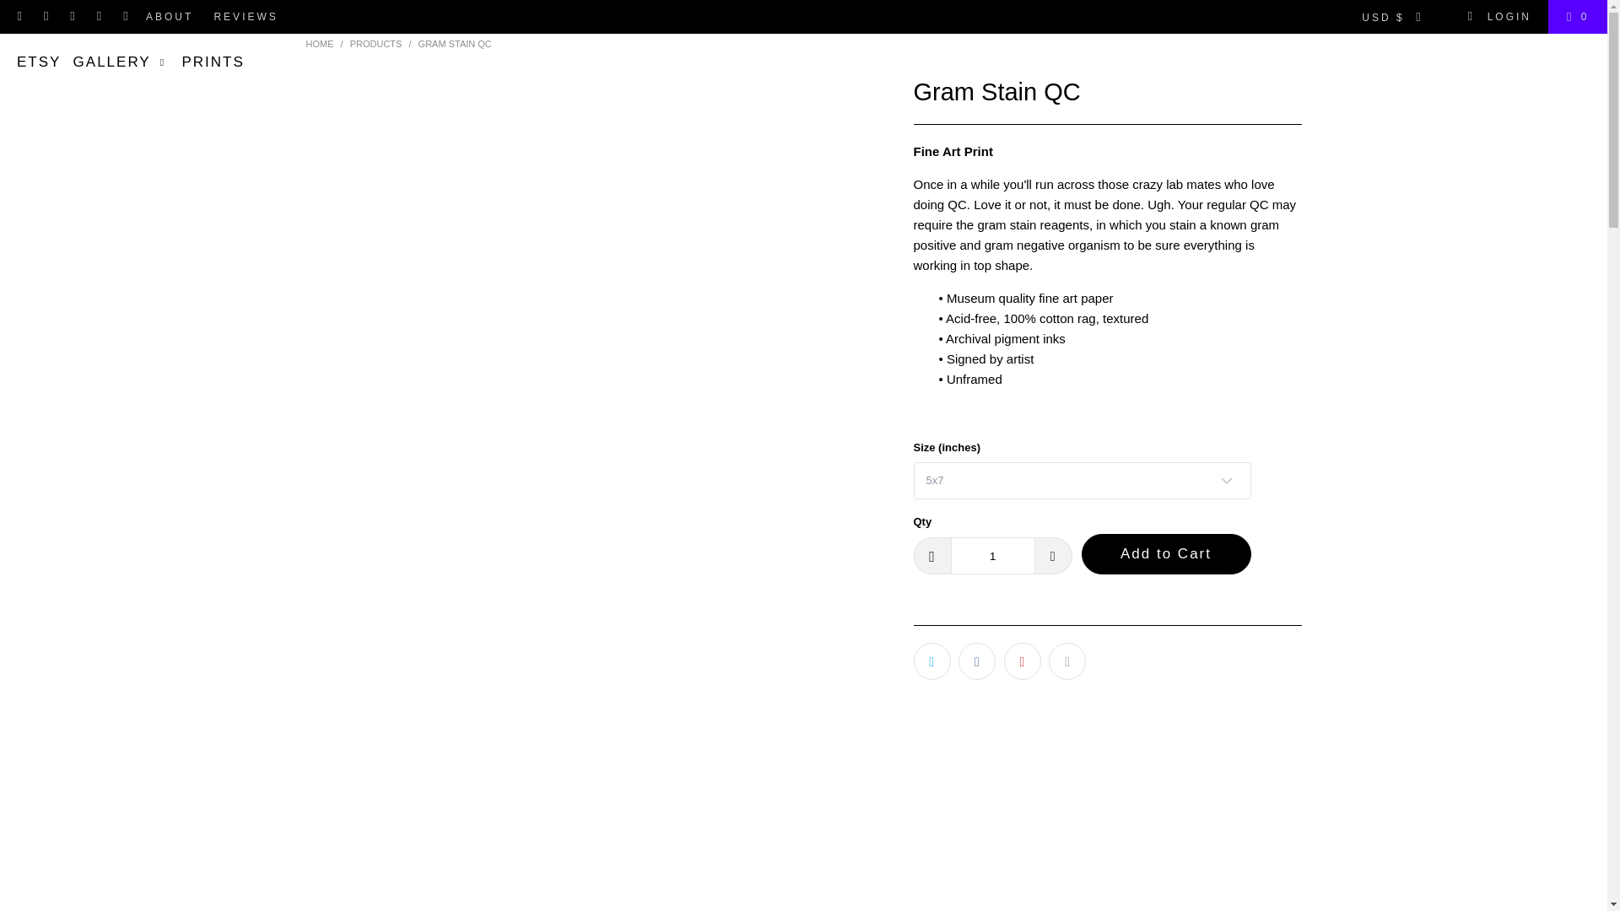 The width and height of the screenshot is (1620, 911). What do you see at coordinates (1066, 661) in the screenshot?
I see `Email this to a friend` at bounding box center [1066, 661].